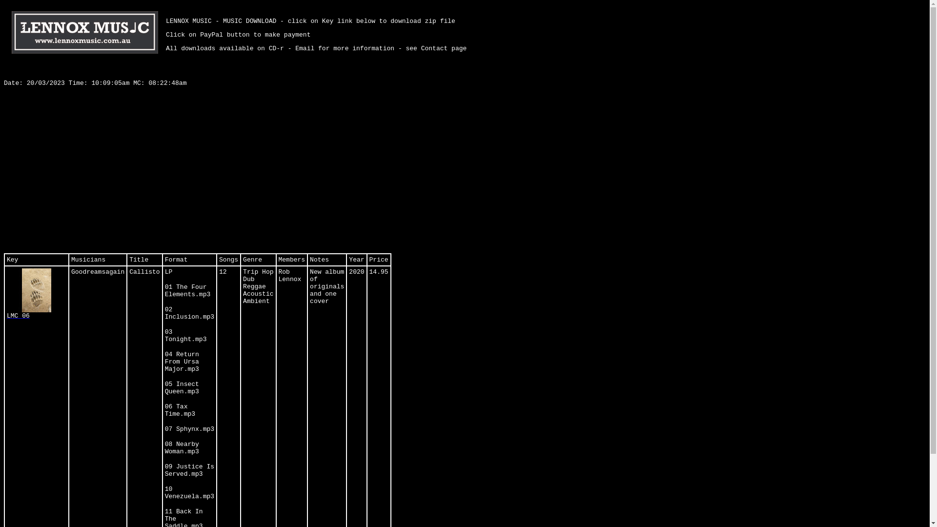  Describe the element at coordinates (37, 294) in the screenshot. I see `LMC 06` at that location.